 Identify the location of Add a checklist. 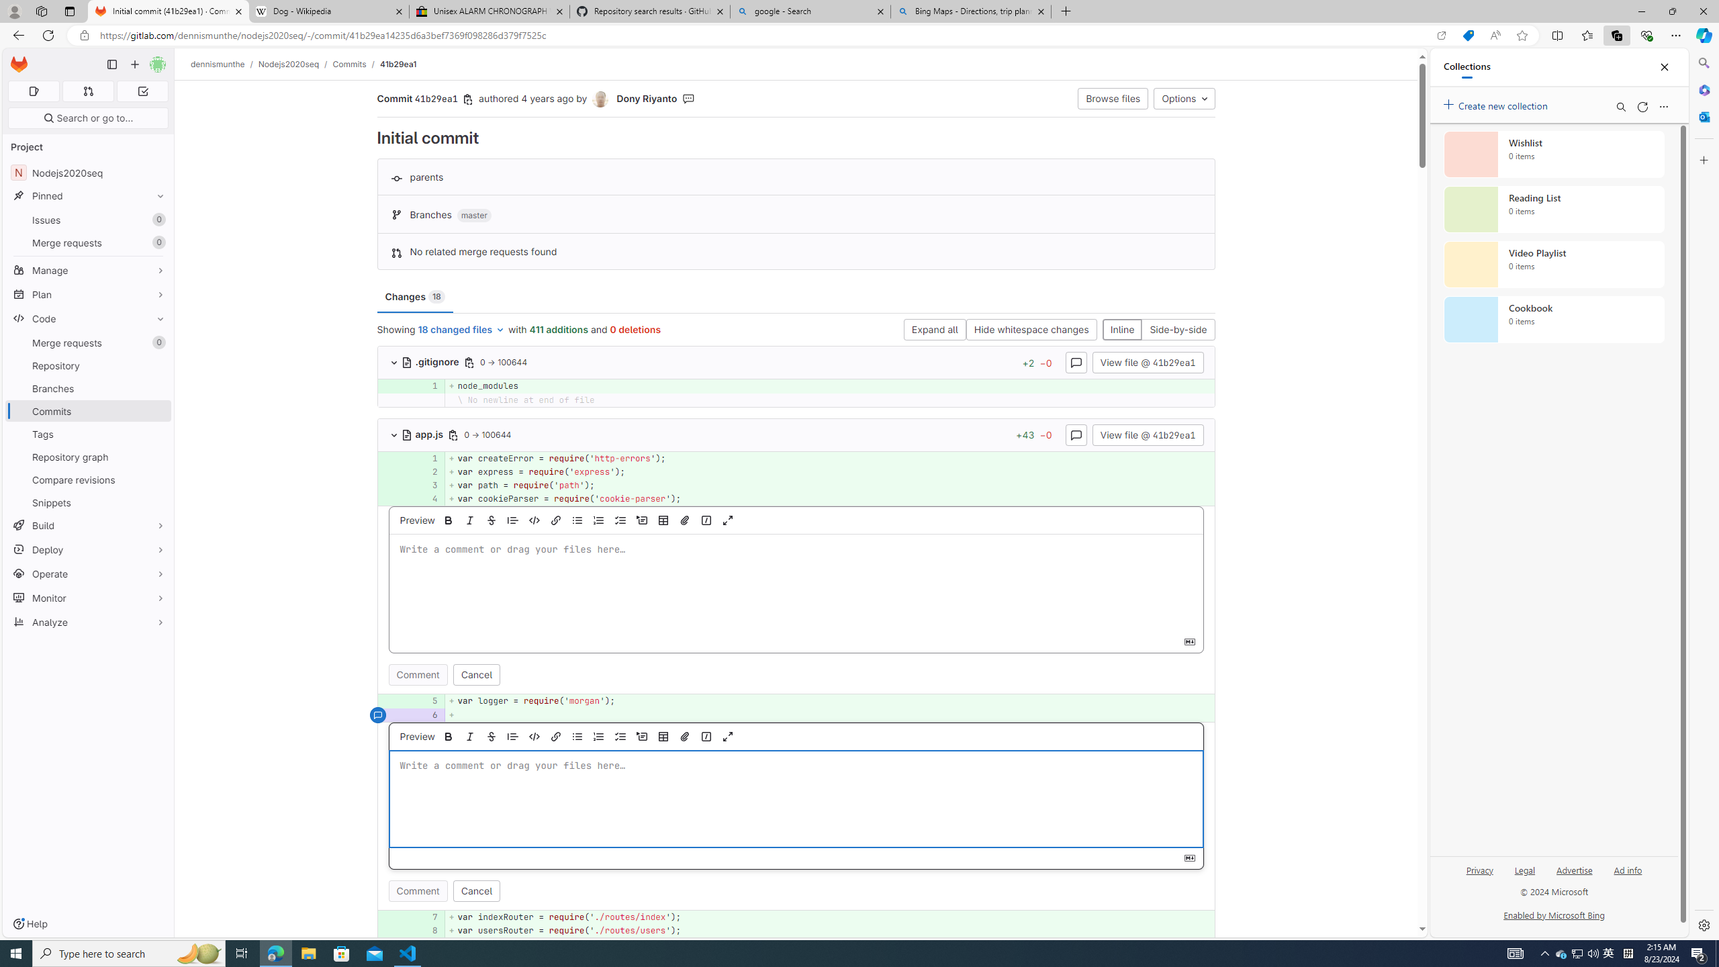
(620, 736).